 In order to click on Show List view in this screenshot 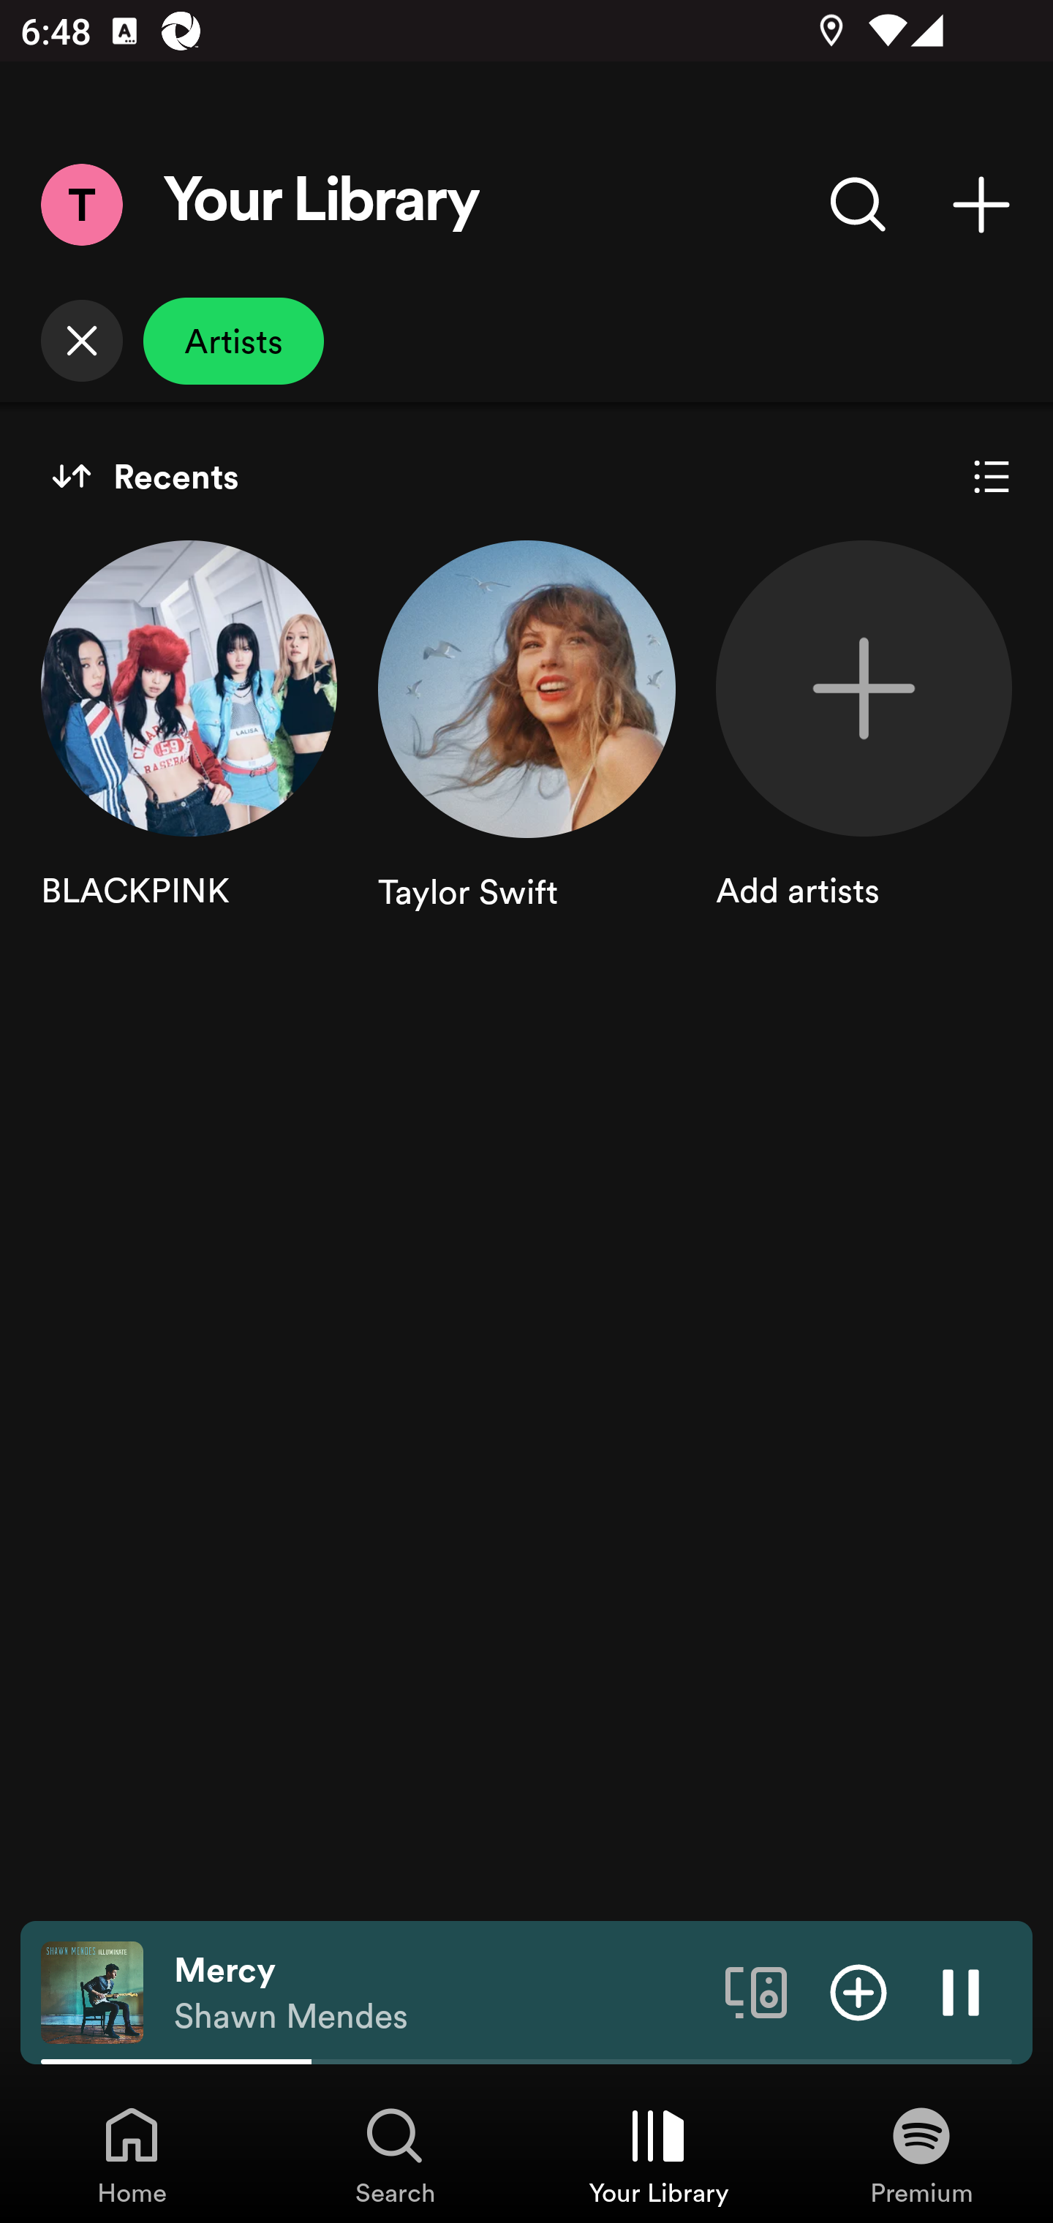, I will do `click(992, 477)`.